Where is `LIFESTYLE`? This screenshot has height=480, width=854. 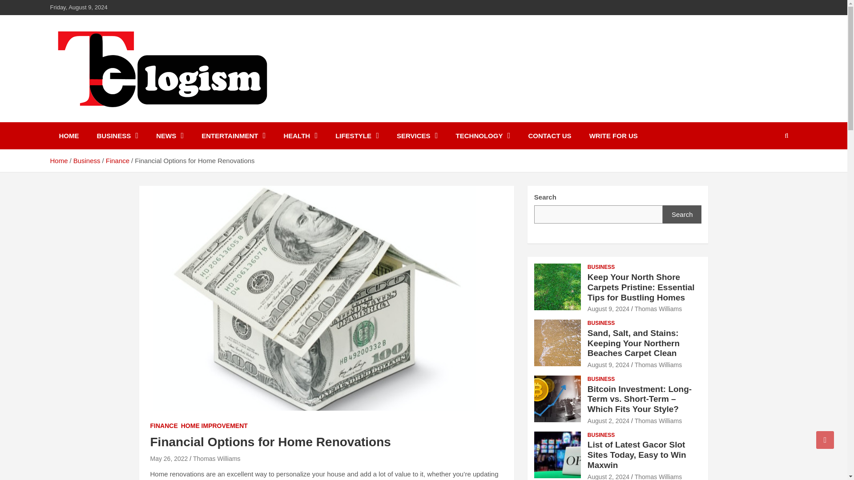
LIFESTYLE is located at coordinates (357, 136).